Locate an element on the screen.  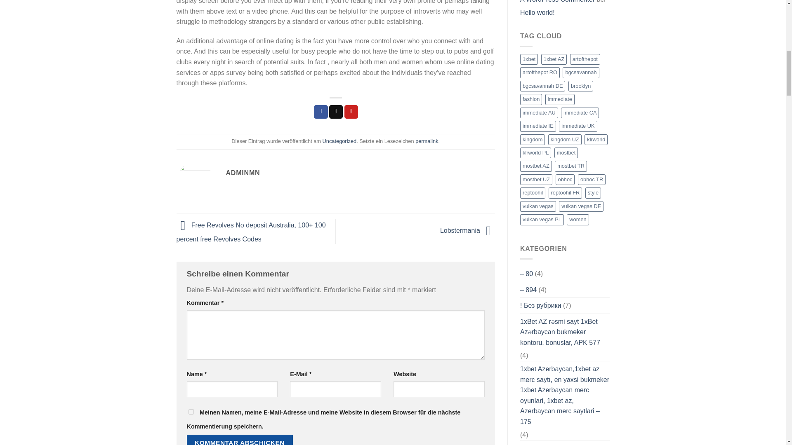
yes is located at coordinates (191, 411).